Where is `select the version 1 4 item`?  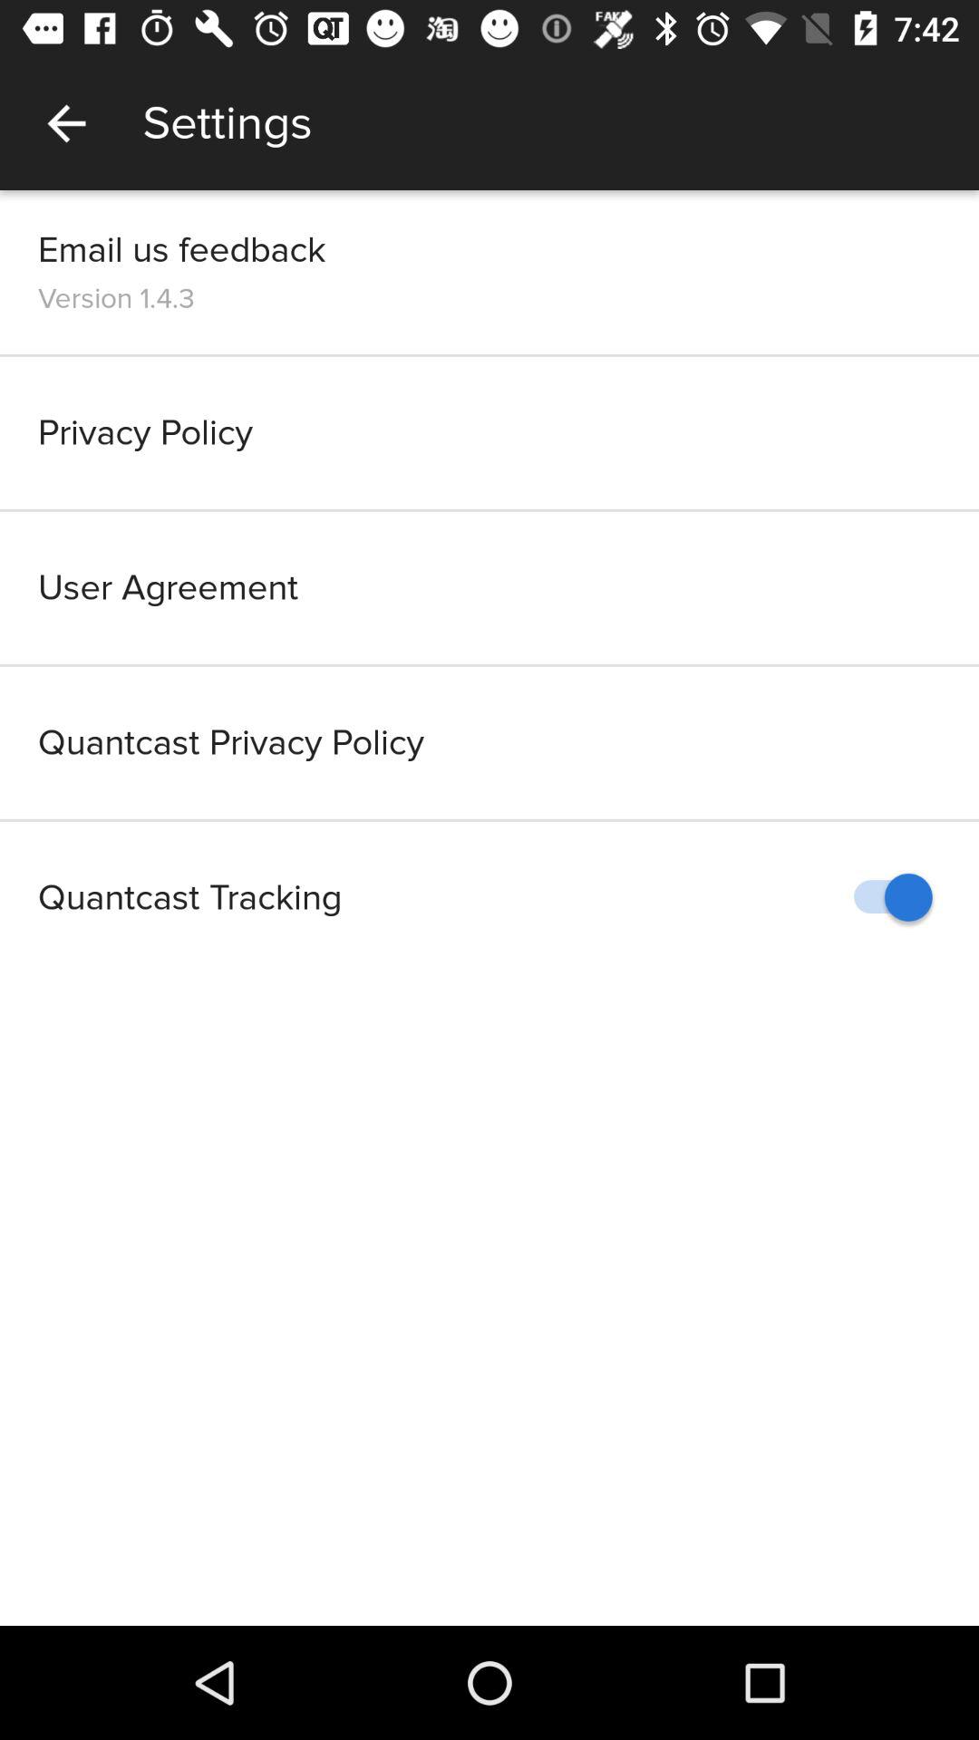
select the version 1 4 item is located at coordinates (116, 298).